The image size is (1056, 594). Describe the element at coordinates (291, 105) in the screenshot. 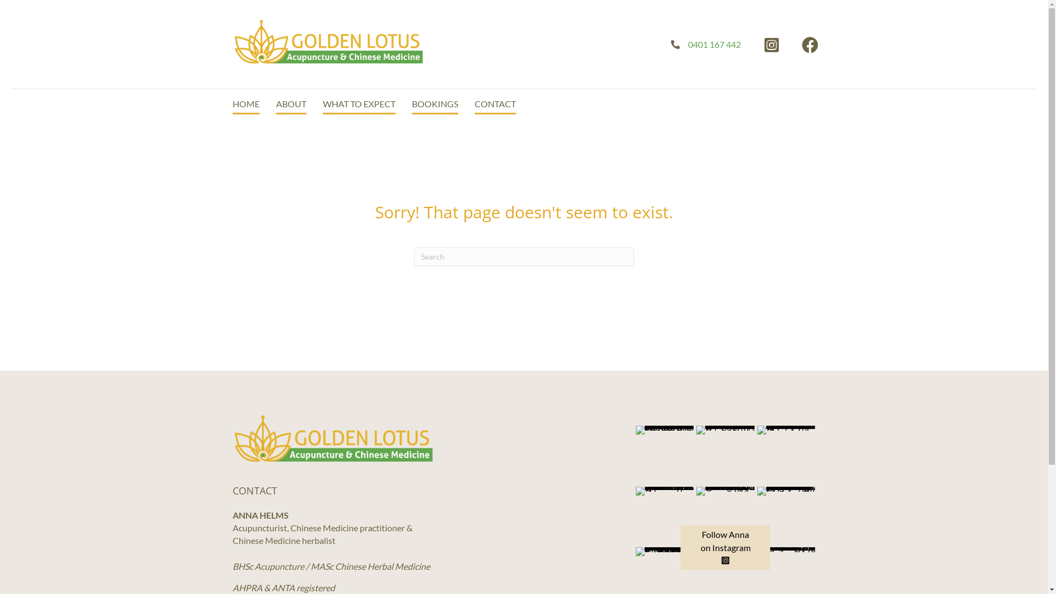

I see `ABOUT` at that location.